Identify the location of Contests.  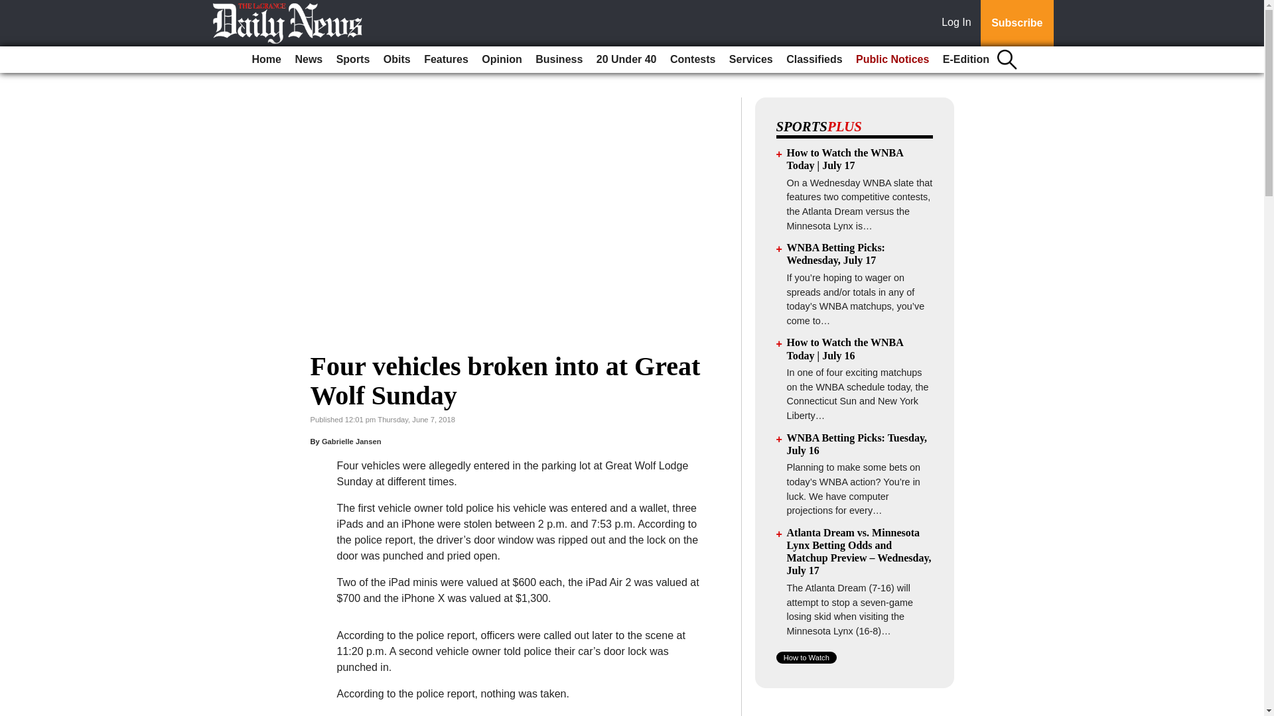
(693, 60).